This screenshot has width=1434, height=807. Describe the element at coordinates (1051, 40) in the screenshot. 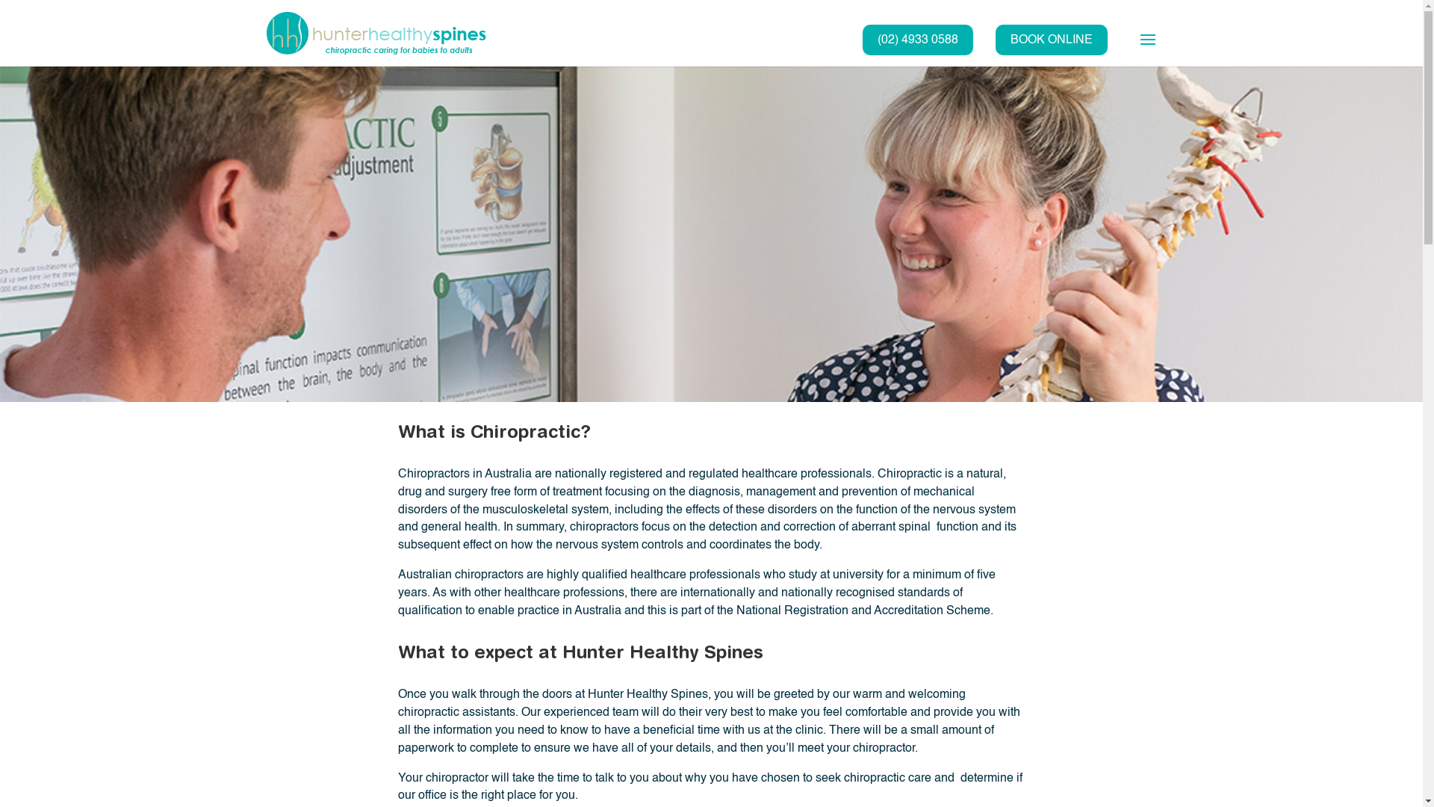

I see `BOOK ONLINE` at that location.